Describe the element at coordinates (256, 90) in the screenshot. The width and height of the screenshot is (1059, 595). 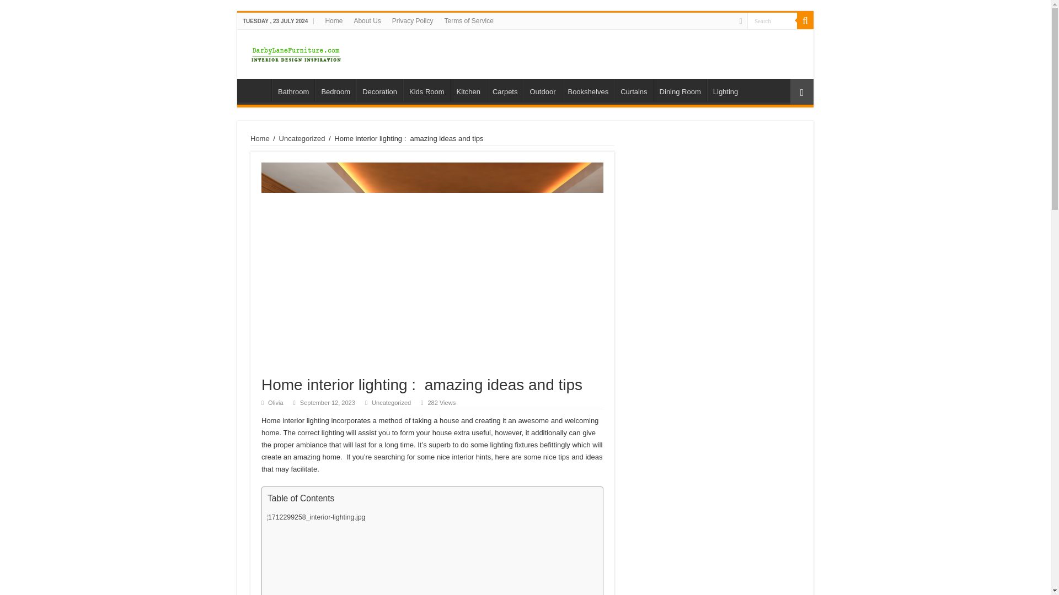
I see `Home` at that location.